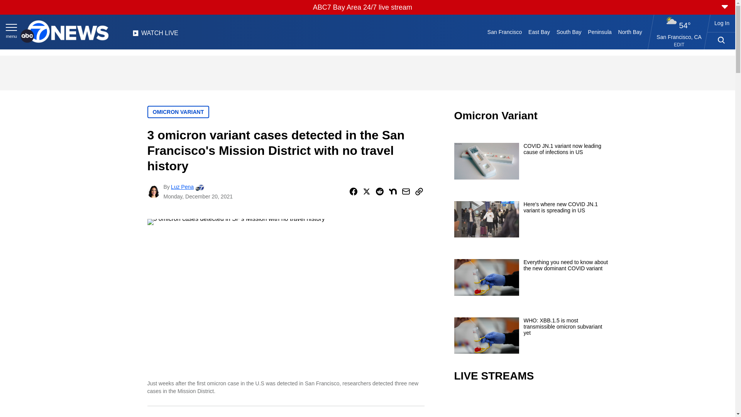 This screenshot has width=741, height=417. What do you see at coordinates (531, 405) in the screenshot?
I see `video.title` at bounding box center [531, 405].